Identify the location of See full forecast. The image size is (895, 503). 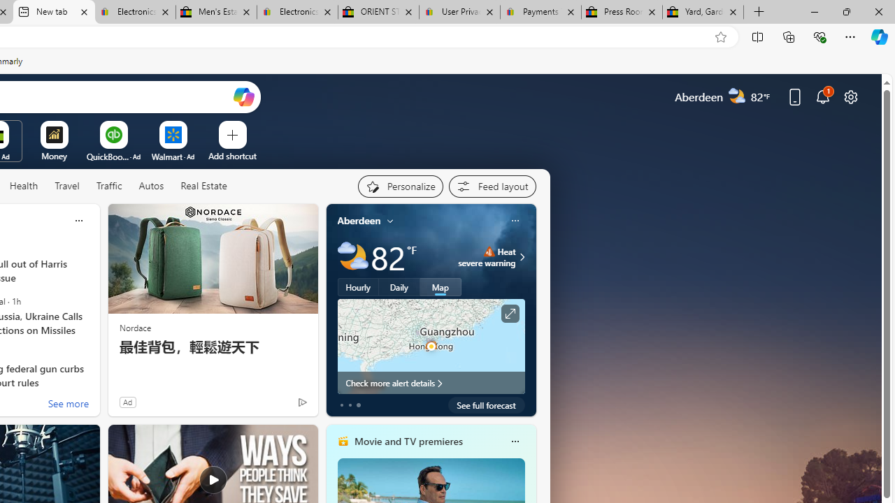
(487, 405).